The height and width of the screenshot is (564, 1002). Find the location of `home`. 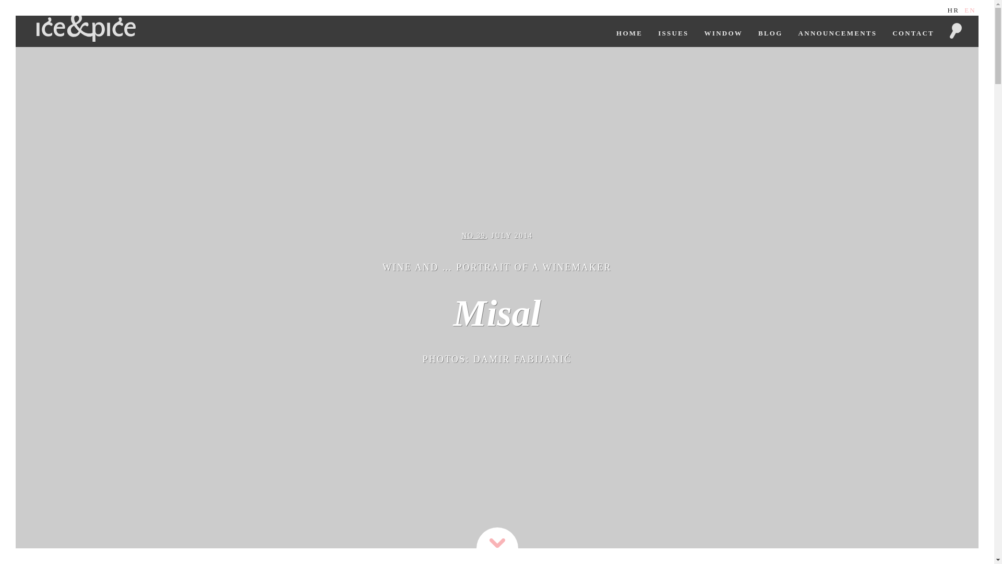

home is located at coordinates (629, 31).